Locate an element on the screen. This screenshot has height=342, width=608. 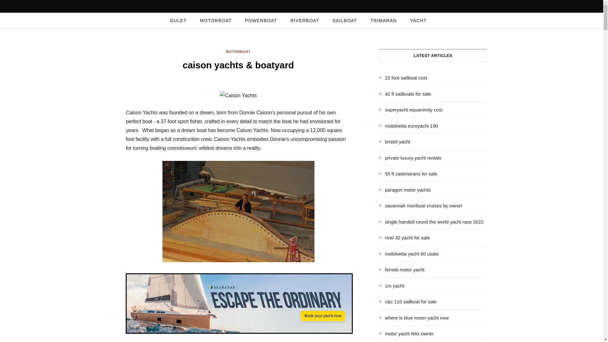
POWERBOAT is located at coordinates (261, 20).